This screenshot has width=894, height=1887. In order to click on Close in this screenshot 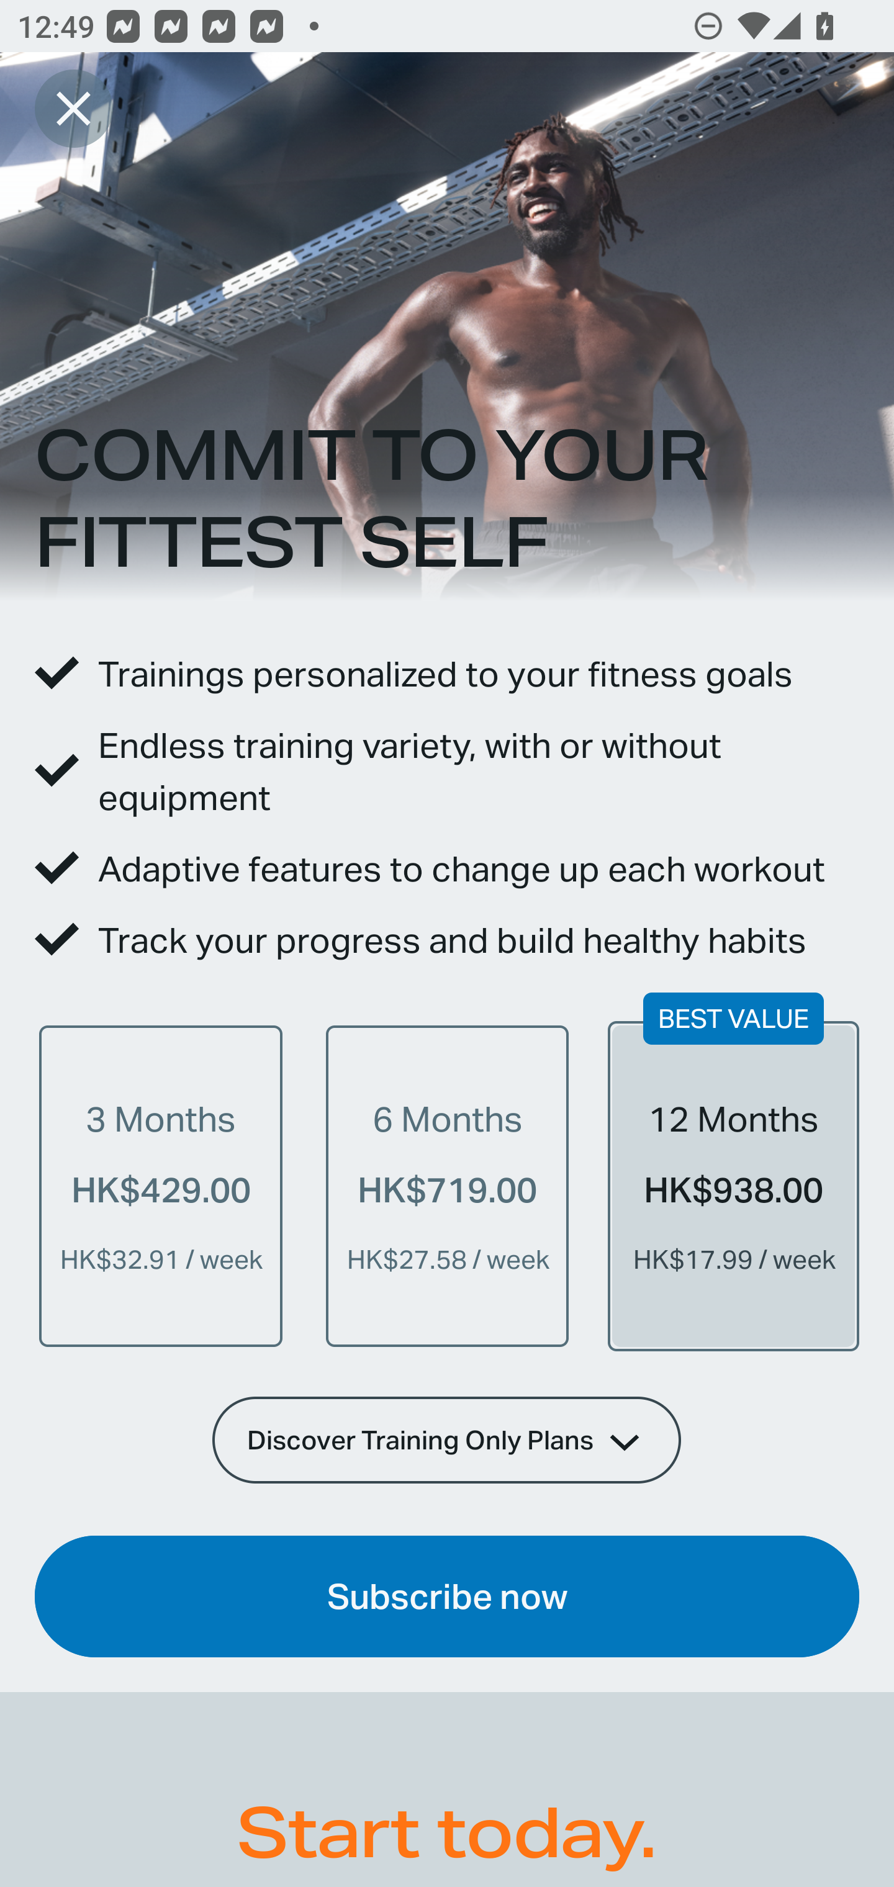, I will do `click(73, 108)`.